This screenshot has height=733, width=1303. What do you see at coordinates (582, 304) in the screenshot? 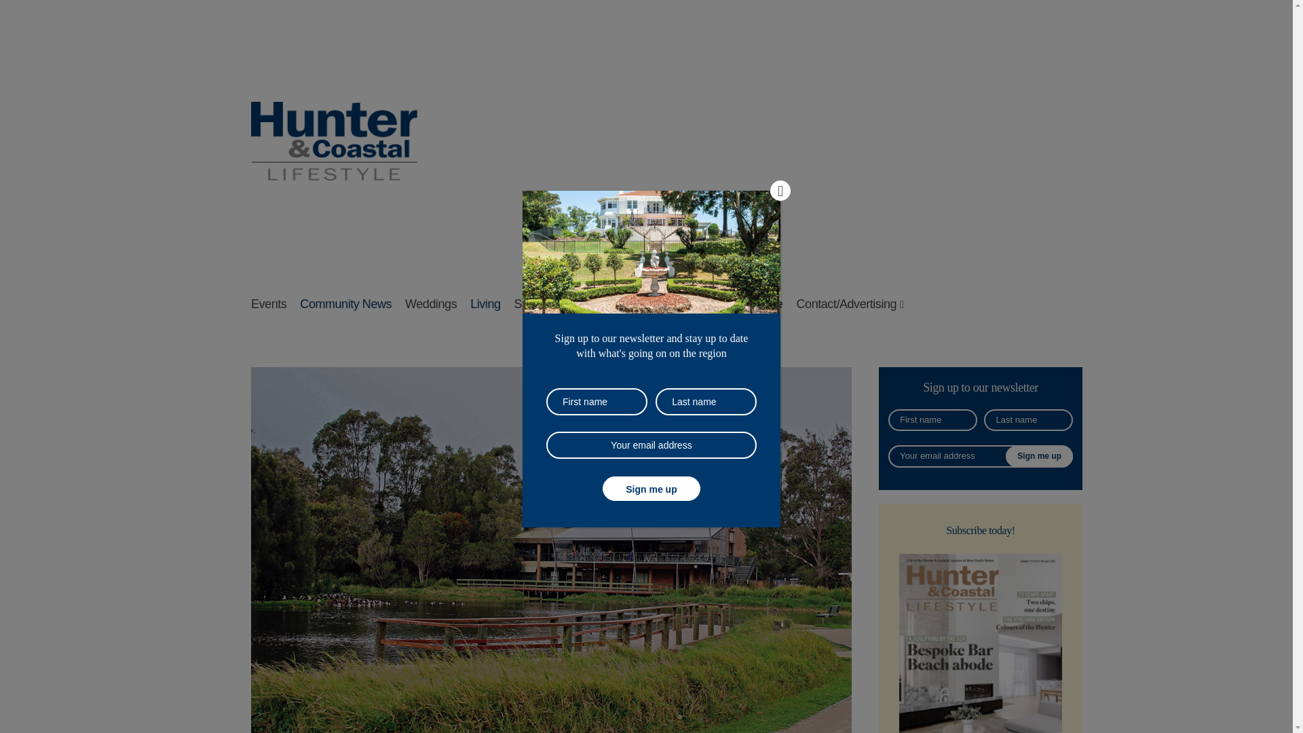
I see `Homes` at bounding box center [582, 304].